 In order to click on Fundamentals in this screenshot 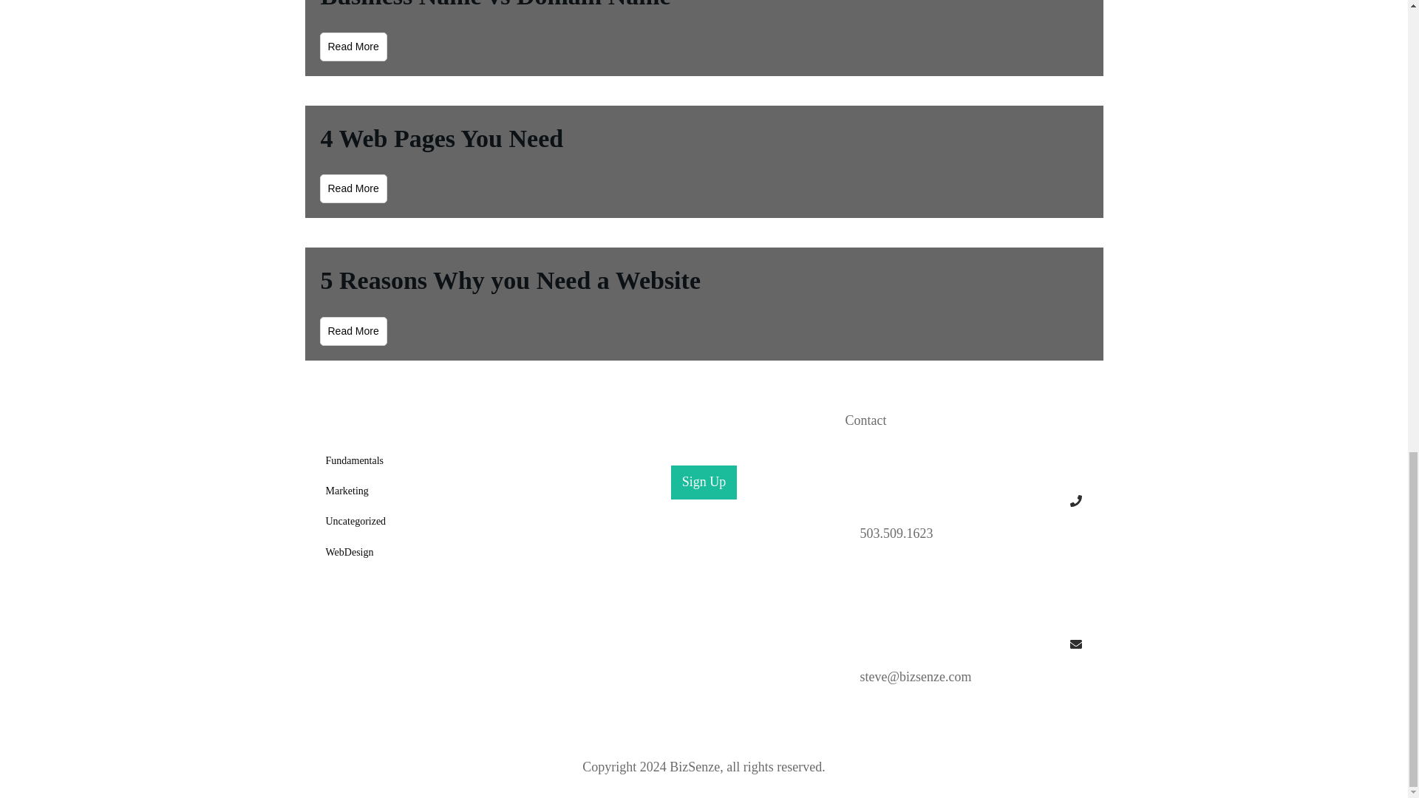, I will do `click(353, 461)`.